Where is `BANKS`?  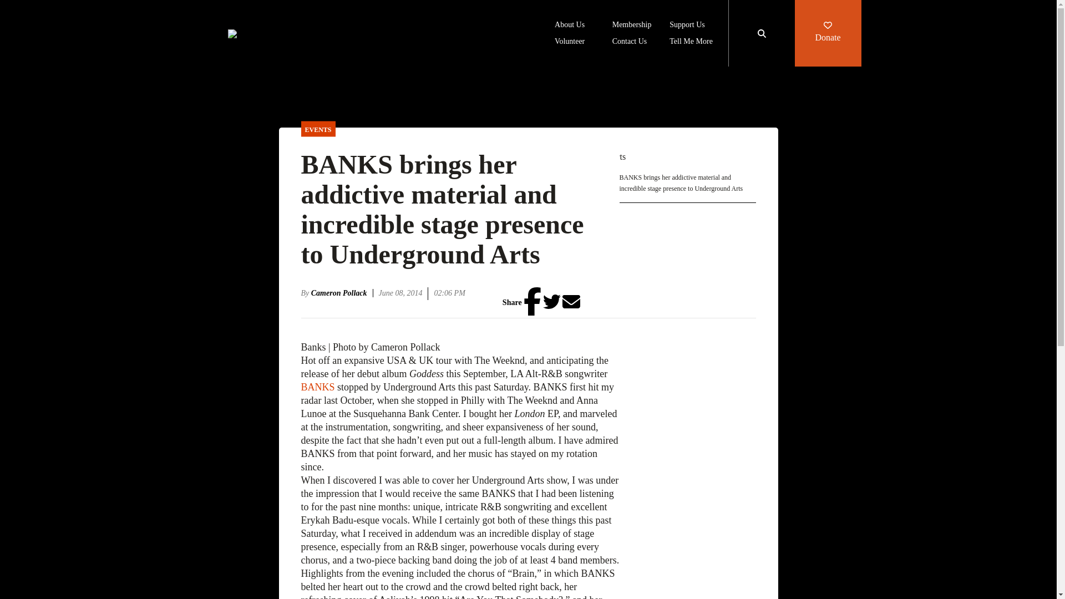 BANKS is located at coordinates (318, 387).